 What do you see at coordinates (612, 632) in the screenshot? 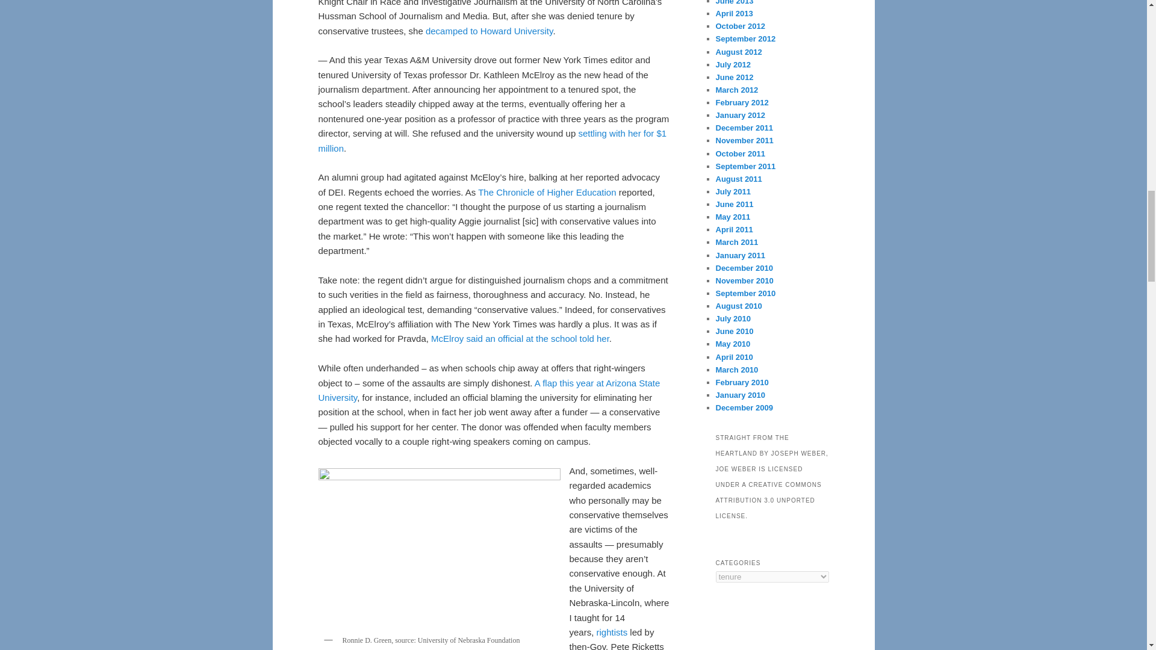
I see `rightists` at bounding box center [612, 632].